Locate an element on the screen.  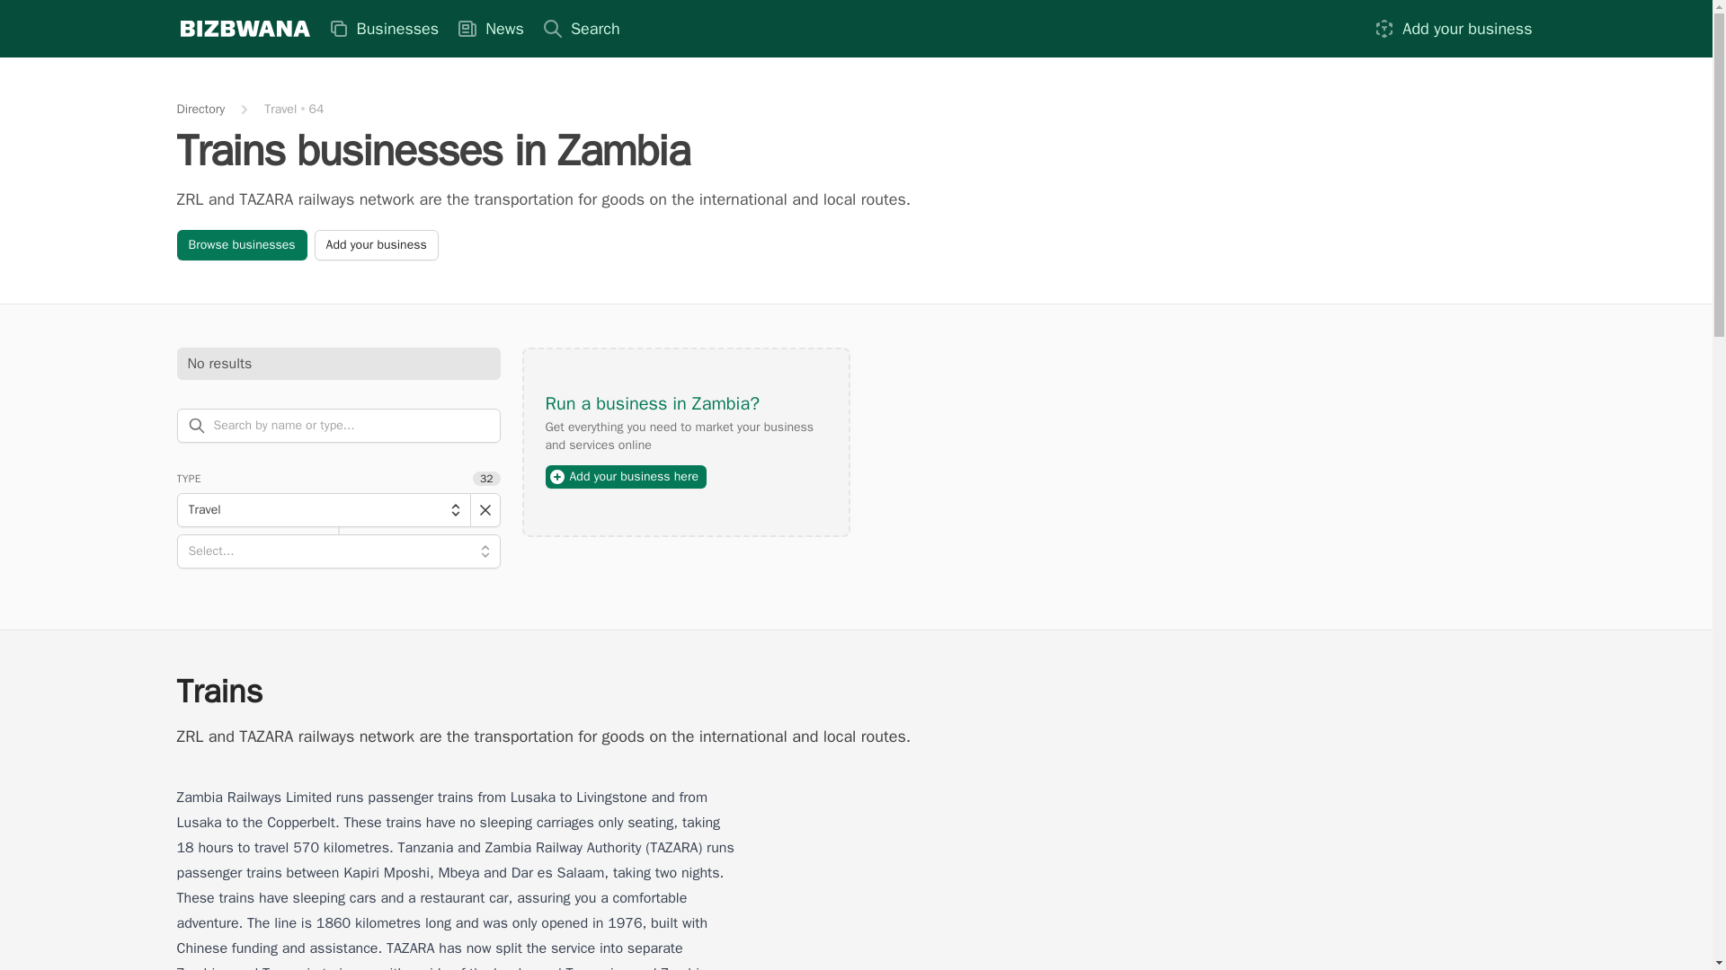
Clear Travel is located at coordinates (485, 510).